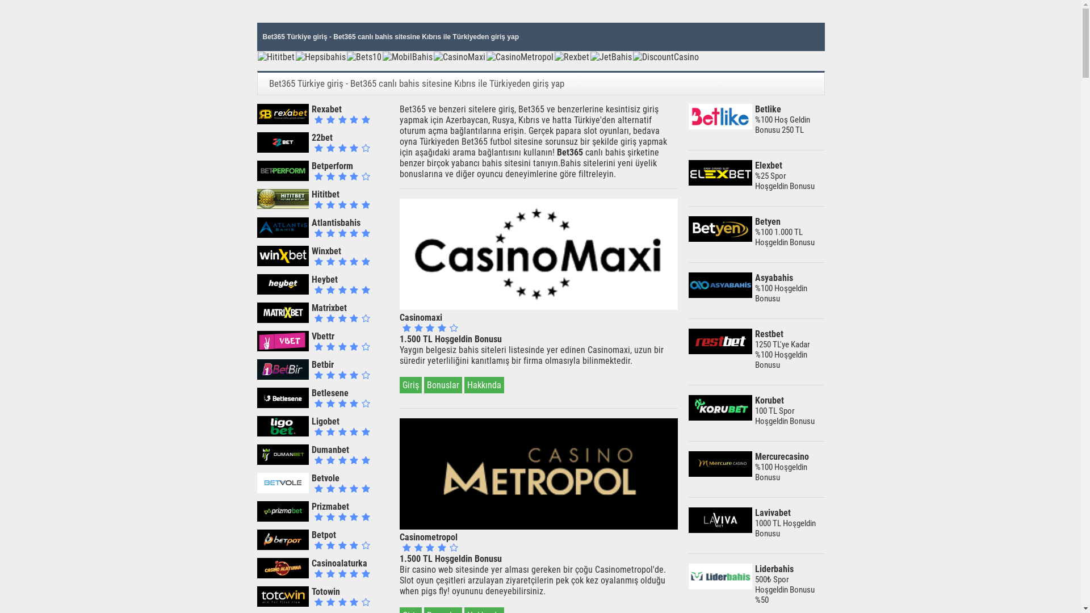 The height and width of the screenshot is (613, 1090). What do you see at coordinates (769, 166) in the screenshot?
I see `Elexbet` at bounding box center [769, 166].